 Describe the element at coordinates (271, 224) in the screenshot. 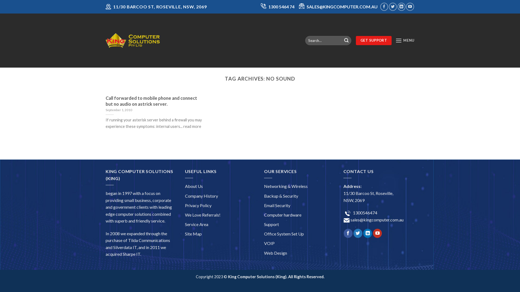

I see `Support` at that location.